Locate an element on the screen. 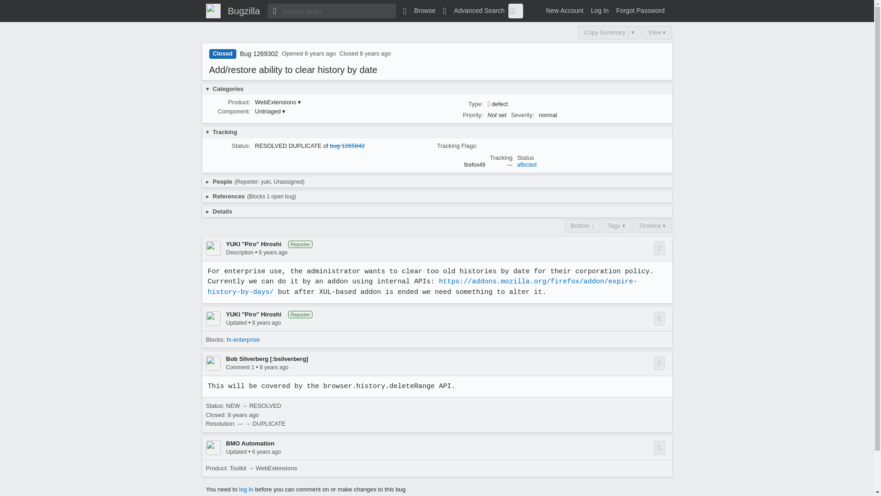 The width and height of the screenshot is (881, 496). Search bugs using various criteria is located at coordinates (474, 11).